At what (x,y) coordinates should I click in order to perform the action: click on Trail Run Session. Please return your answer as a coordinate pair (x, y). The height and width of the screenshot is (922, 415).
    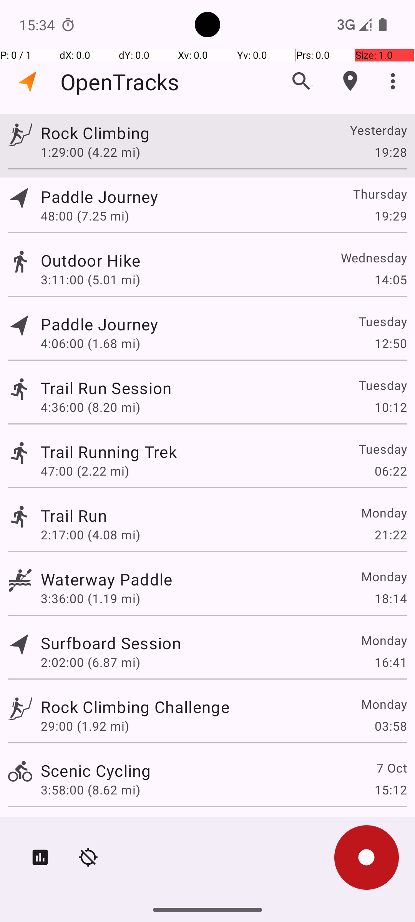
    Looking at the image, I should click on (106, 388).